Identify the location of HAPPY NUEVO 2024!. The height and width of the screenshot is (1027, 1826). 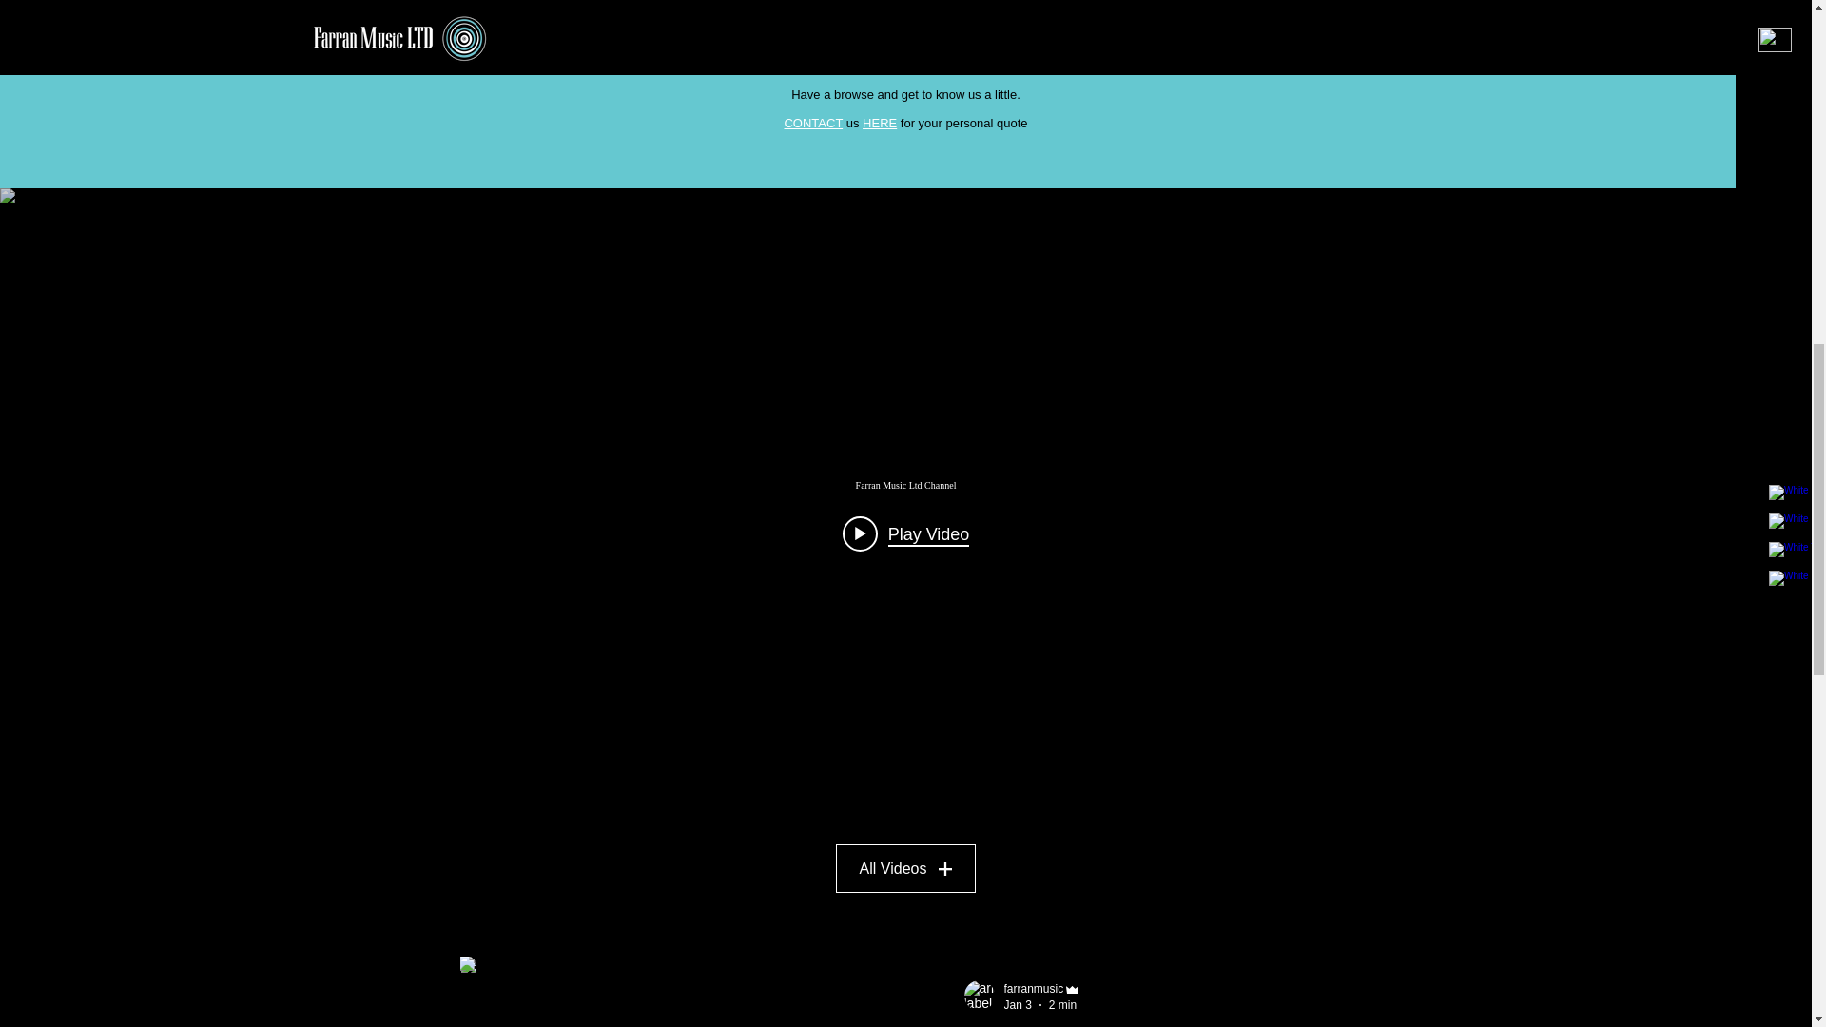
(1144, 1025).